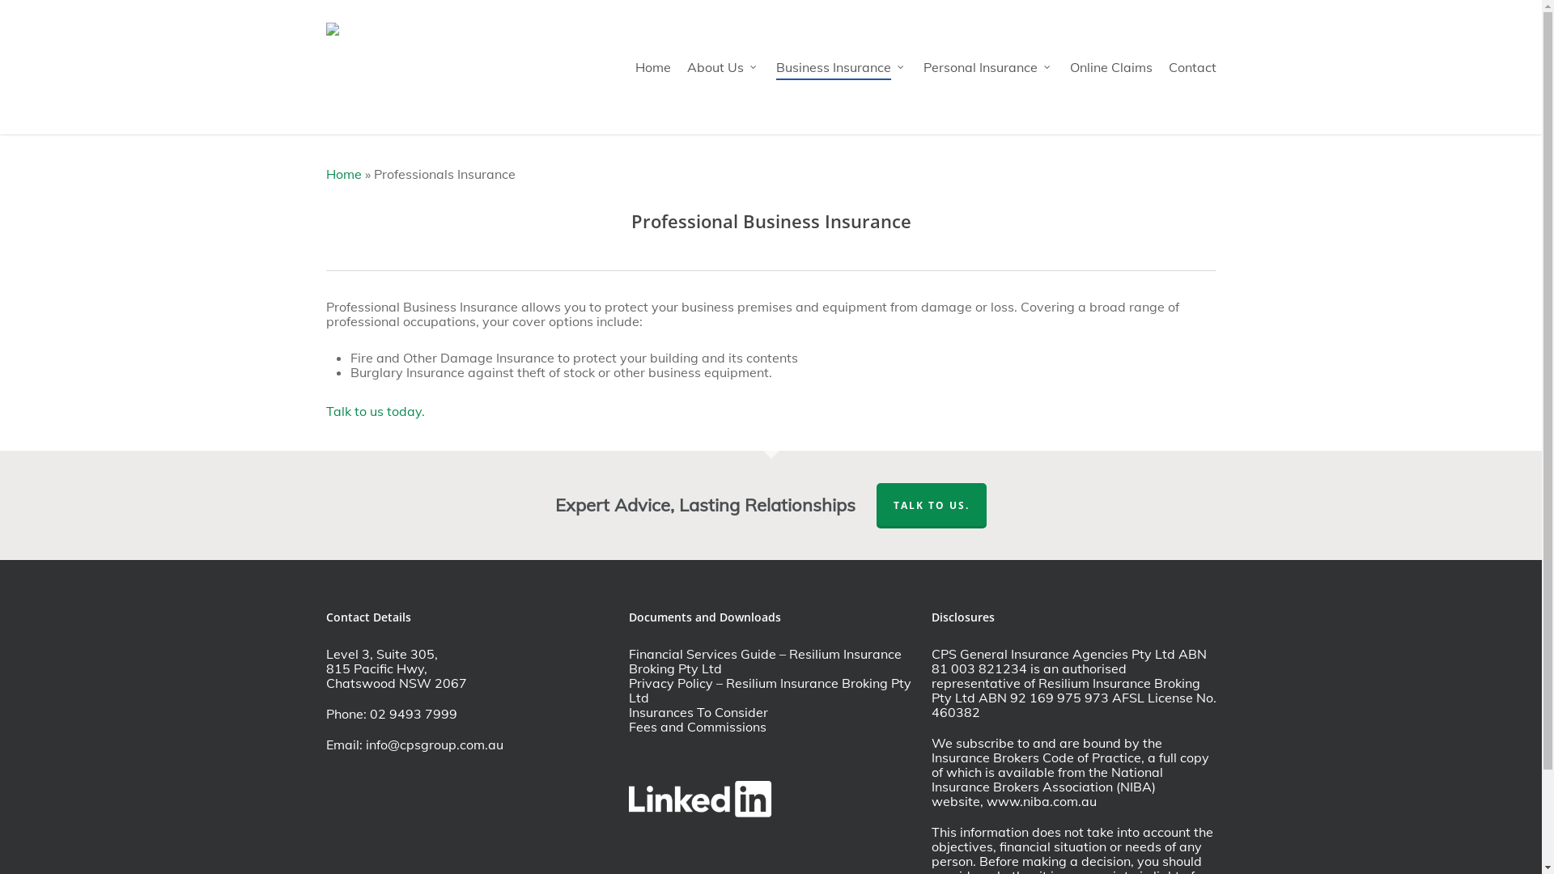  What do you see at coordinates (435, 745) in the screenshot?
I see `info@cpsgroup.com.au` at bounding box center [435, 745].